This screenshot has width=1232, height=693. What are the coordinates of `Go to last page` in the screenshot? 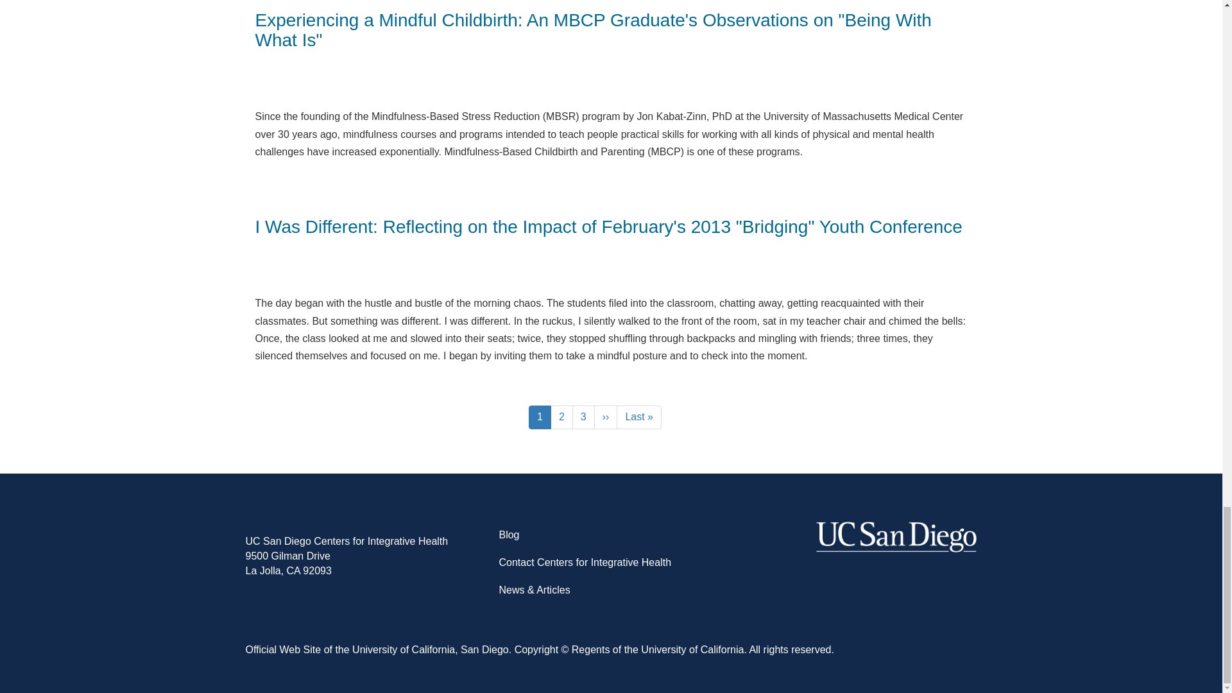 It's located at (539, 417).